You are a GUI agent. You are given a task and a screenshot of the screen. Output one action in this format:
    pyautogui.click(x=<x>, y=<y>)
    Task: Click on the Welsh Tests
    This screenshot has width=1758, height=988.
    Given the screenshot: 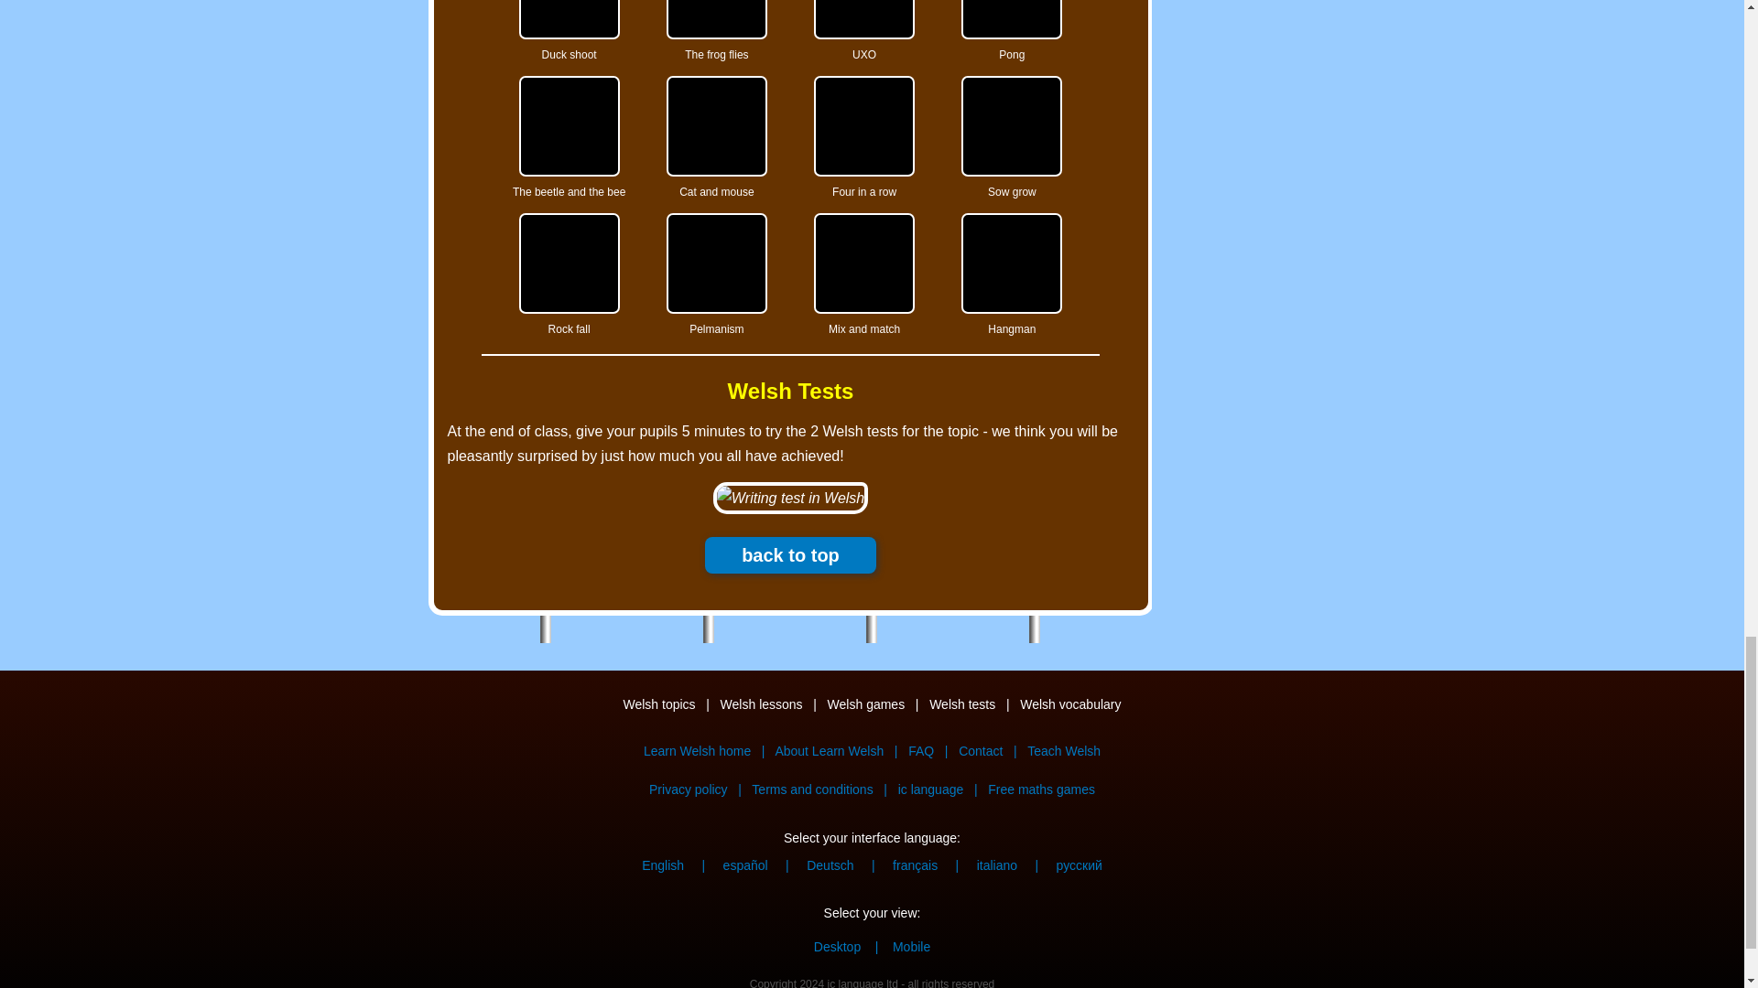 What is the action you would take?
    pyautogui.click(x=789, y=391)
    